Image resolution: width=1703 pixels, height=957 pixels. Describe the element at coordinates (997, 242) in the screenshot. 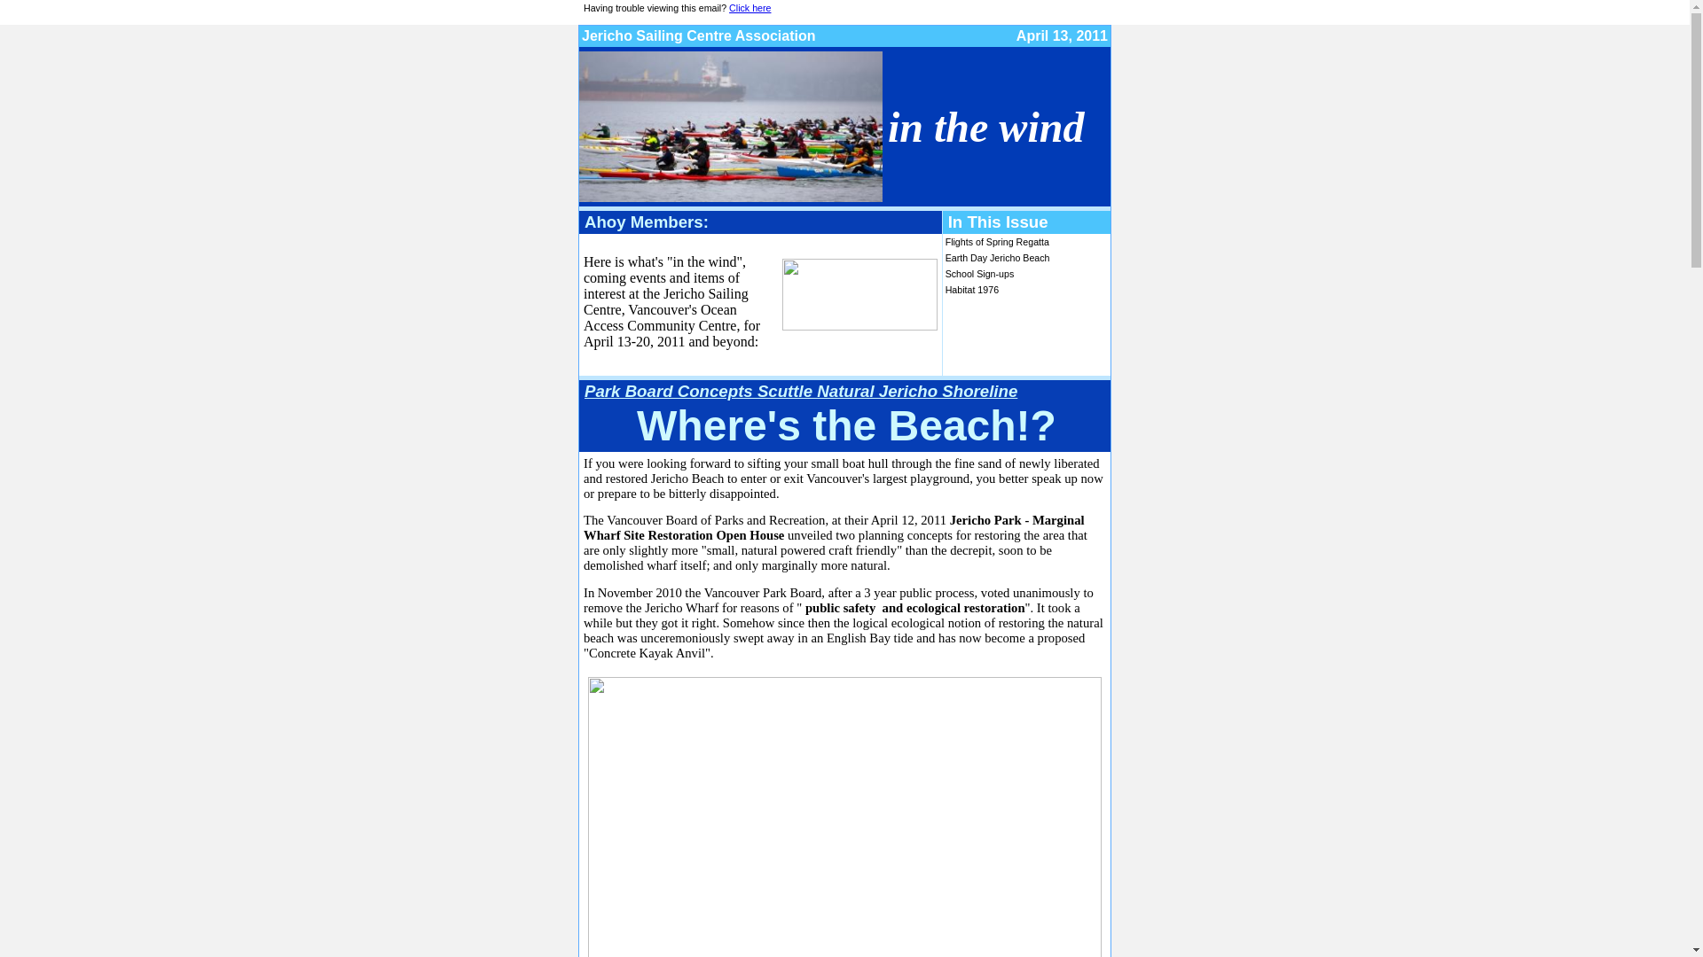

I see `Flights of Spring Regatta` at that location.